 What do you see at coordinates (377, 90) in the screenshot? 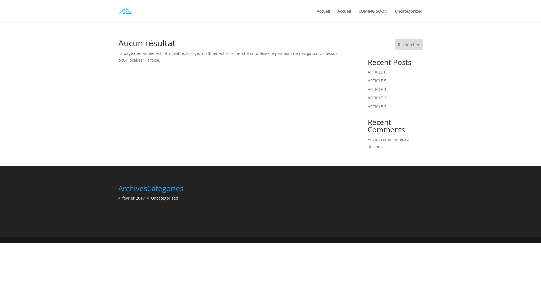
I see `ARTICLE 4` at bounding box center [377, 90].